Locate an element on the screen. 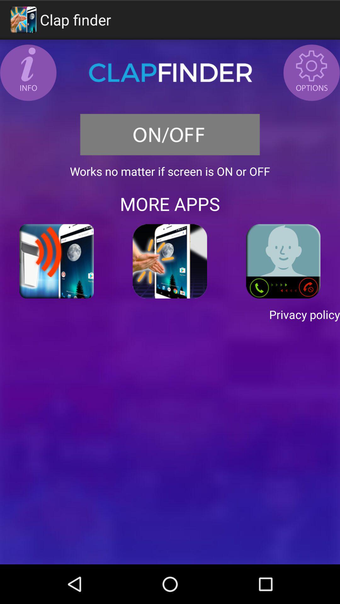 The height and width of the screenshot is (604, 340). get more information is located at coordinates (28, 73).